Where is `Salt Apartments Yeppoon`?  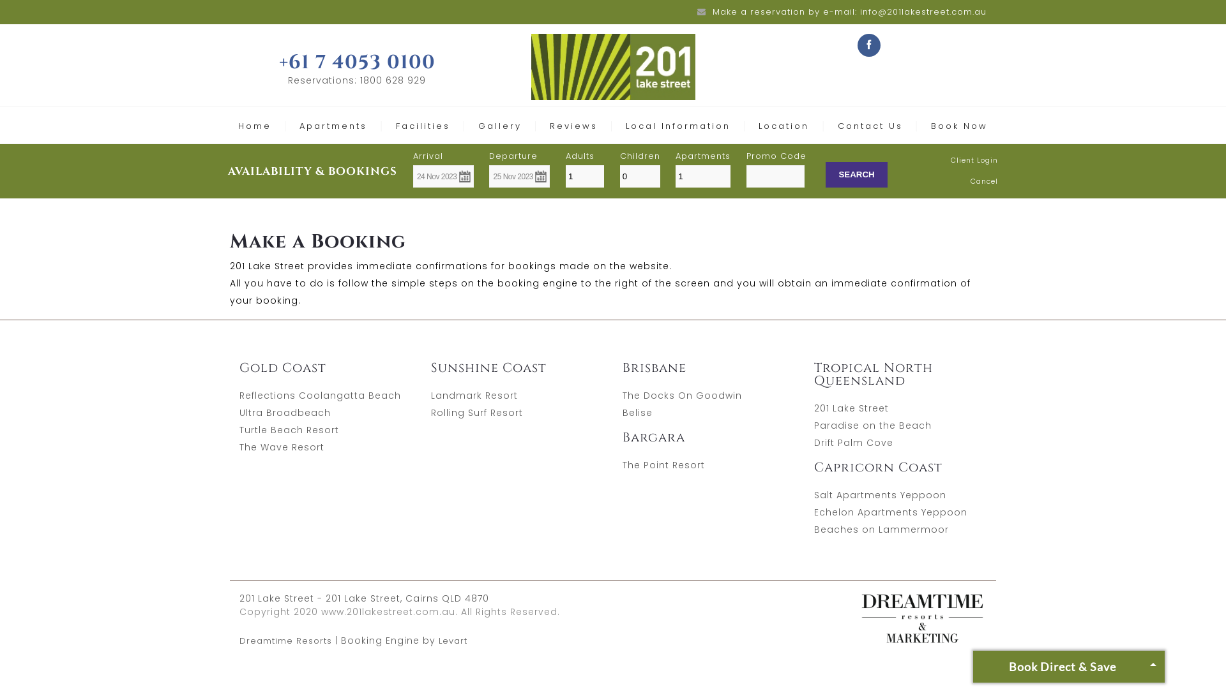
Salt Apartments Yeppoon is located at coordinates (880, 495).